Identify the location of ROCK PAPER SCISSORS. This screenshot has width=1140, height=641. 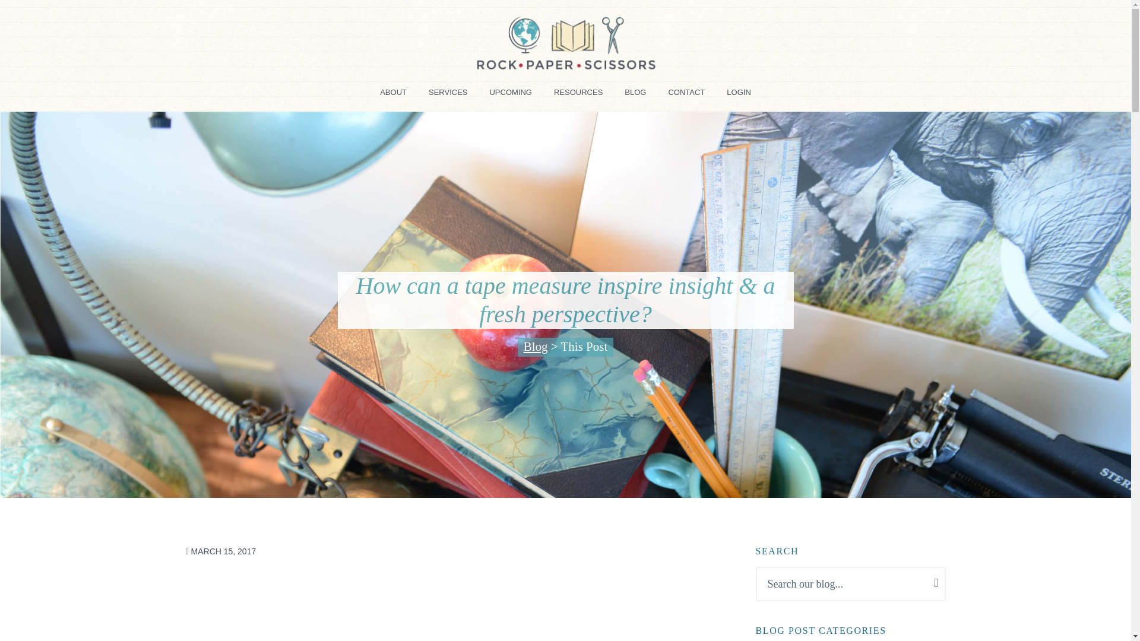
(243, 85).